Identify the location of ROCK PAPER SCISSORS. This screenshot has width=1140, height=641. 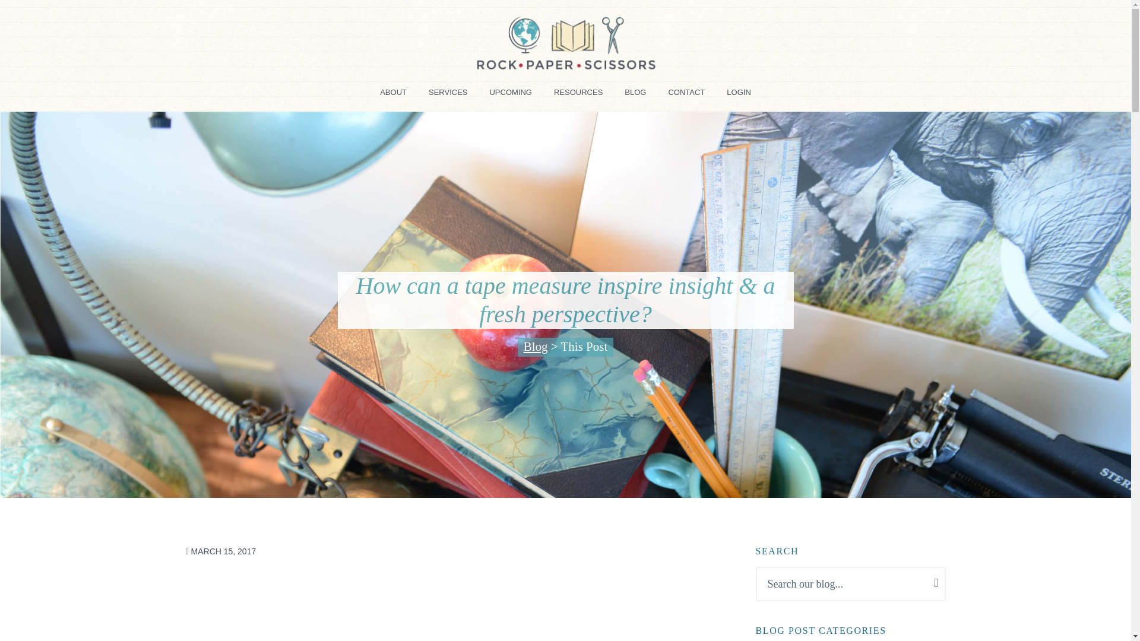
(243, 85).